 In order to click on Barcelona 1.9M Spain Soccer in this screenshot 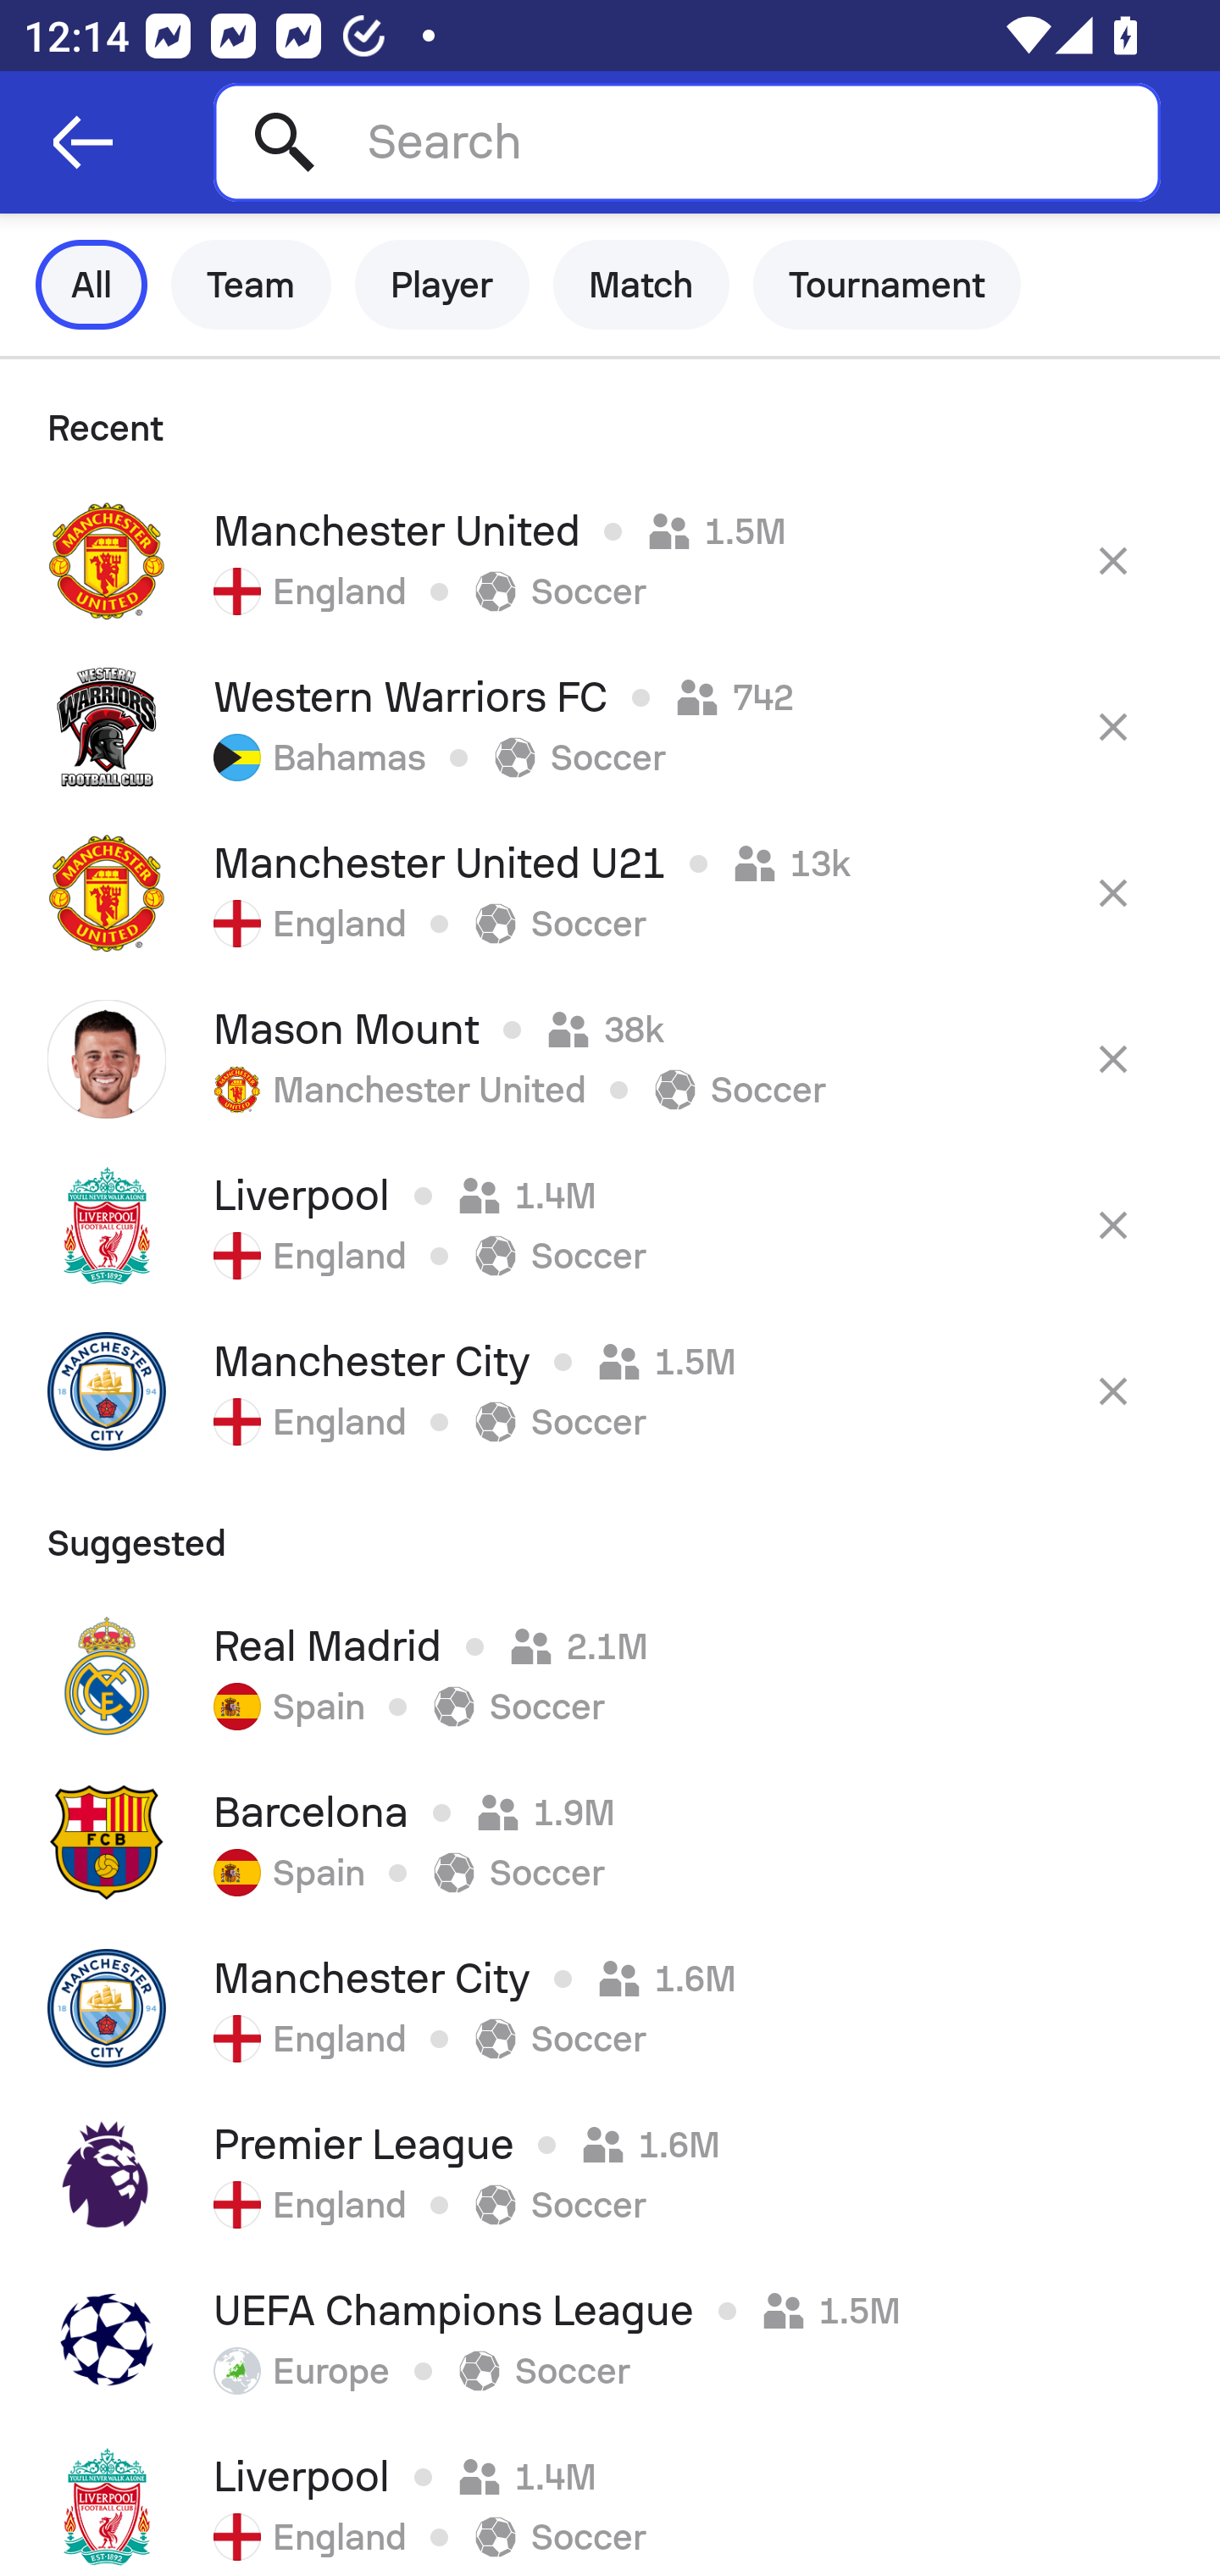, I will do `click(610, 1841)`.